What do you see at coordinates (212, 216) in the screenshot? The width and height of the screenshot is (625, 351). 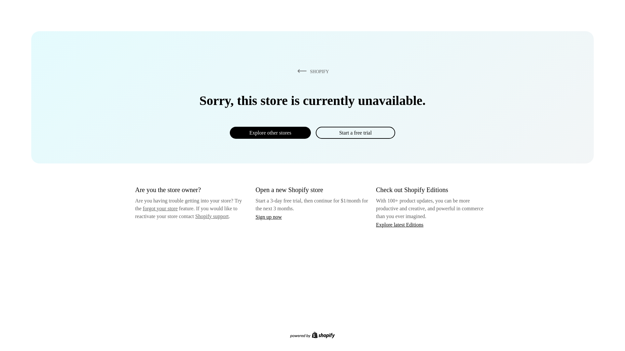 I see `Shopify support` at bounding box center [212, 216].